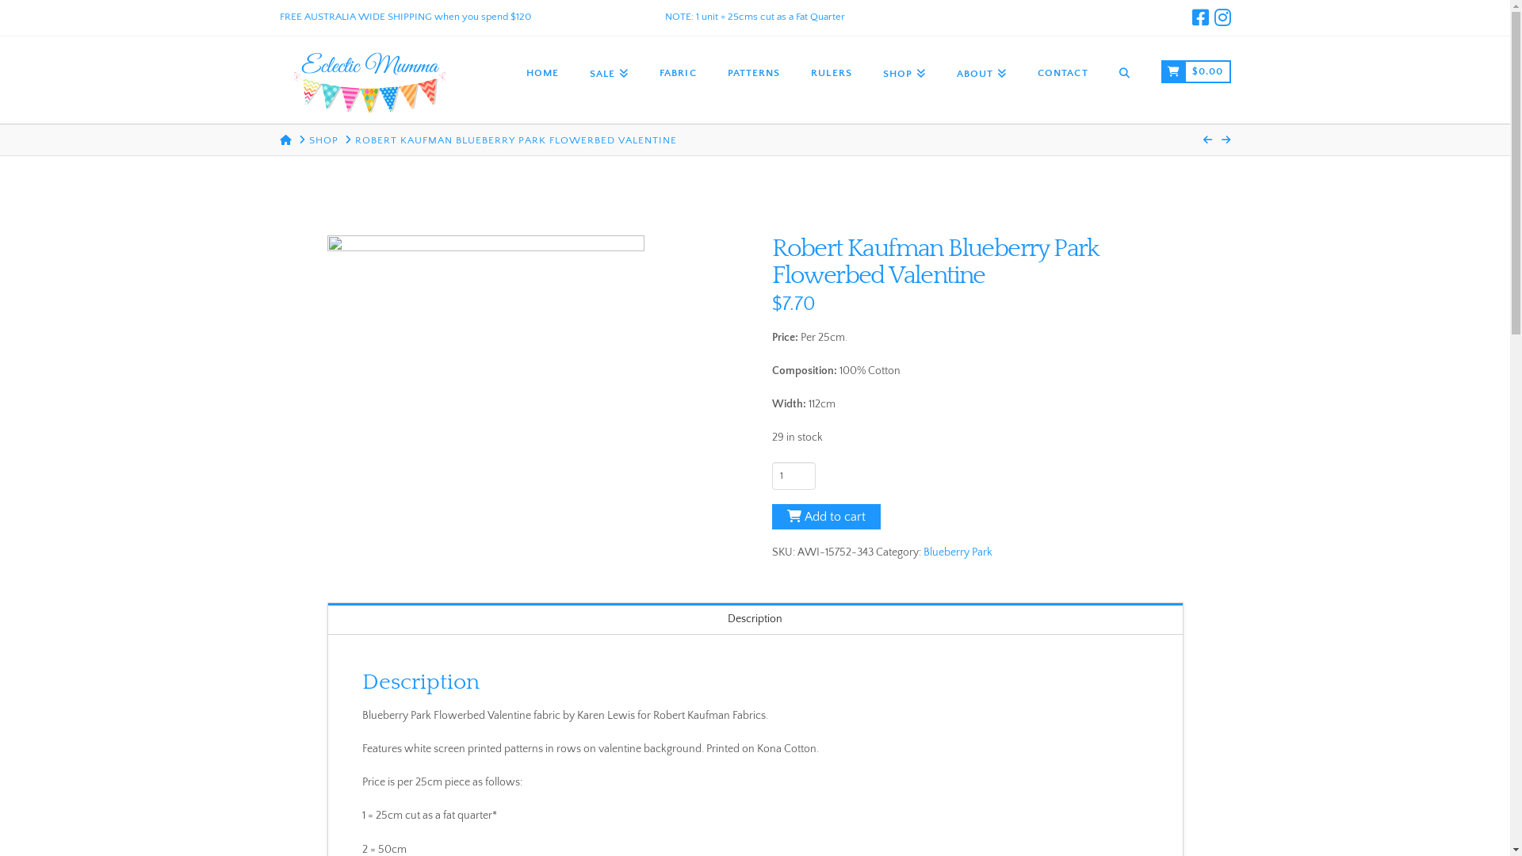 The height and width of the screenshot is (856, 1522). What do you see at coordinates (826, 517) in the screenshot?
I see `Add to cart` at bounding box center [826, 517].